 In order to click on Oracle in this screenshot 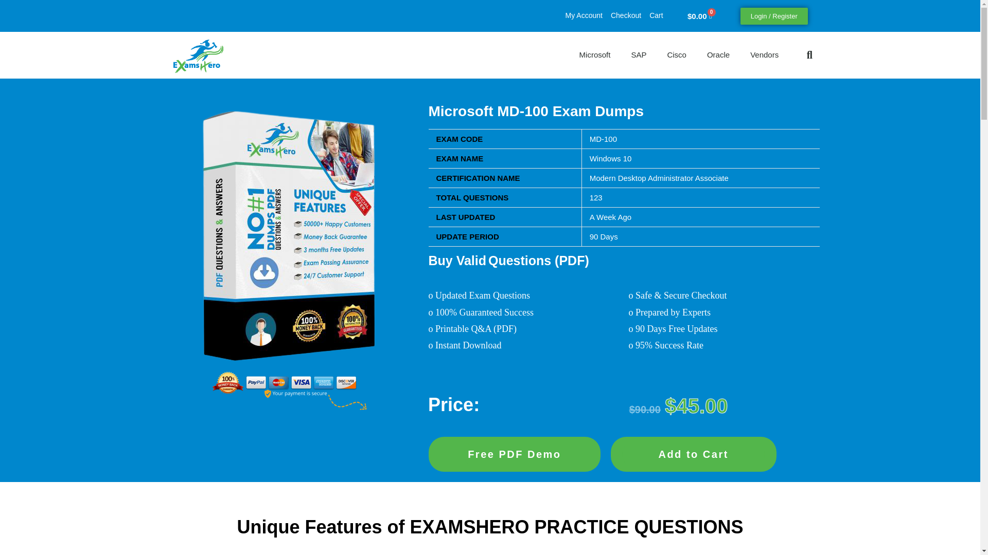, I will do `click(718, 54)`.